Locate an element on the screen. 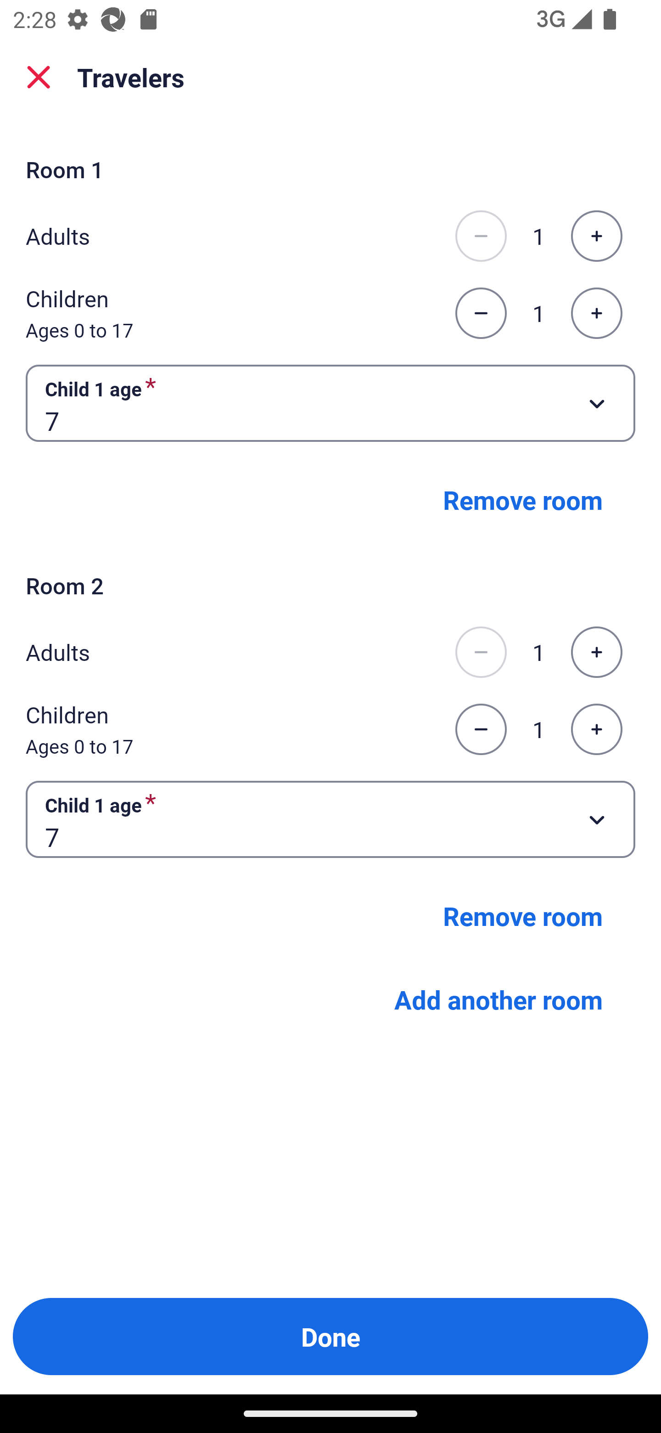 This screenshot has width=661, height=1433. Decrease the number of adults is located at coordinates (481, 236).